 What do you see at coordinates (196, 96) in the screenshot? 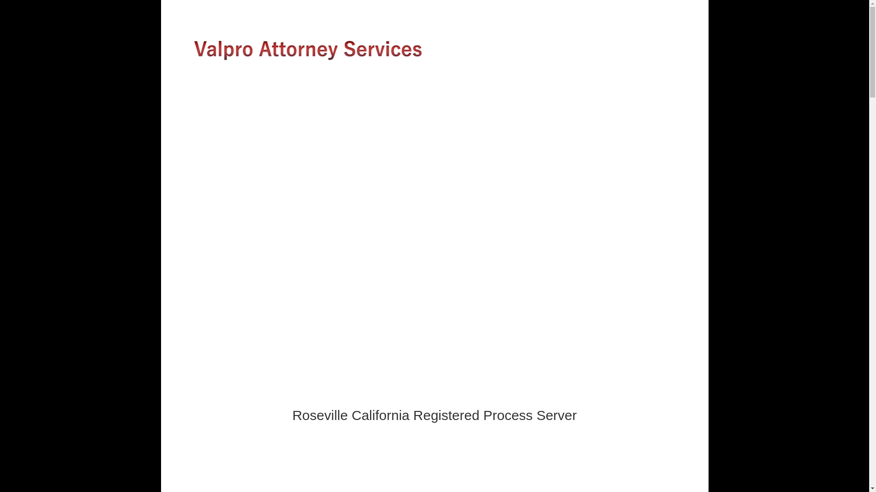
I see `Home` at bounding box center [196, 96].